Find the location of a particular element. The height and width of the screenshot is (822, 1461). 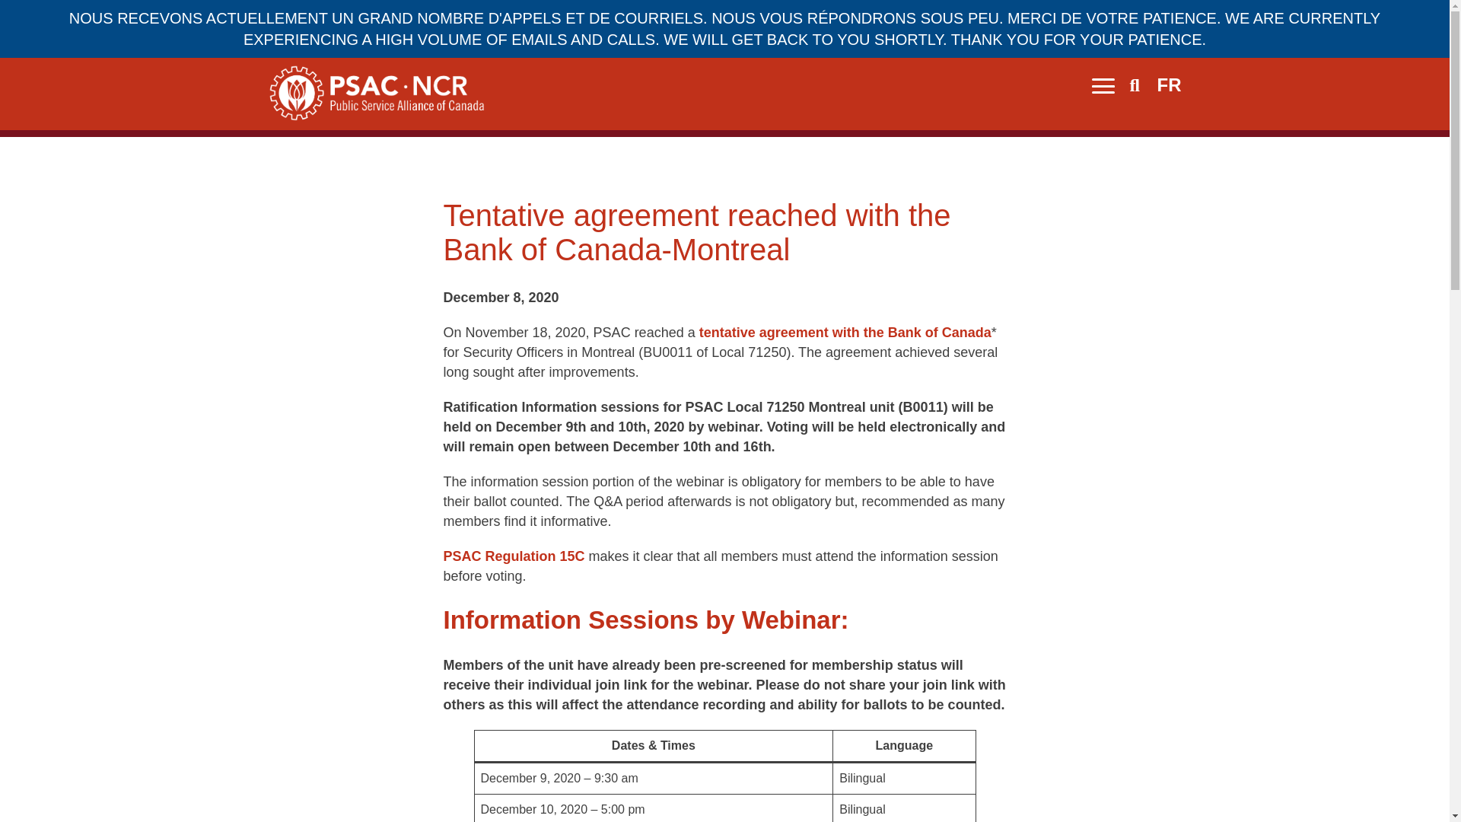

FR is located at coordinates (1169, 85).